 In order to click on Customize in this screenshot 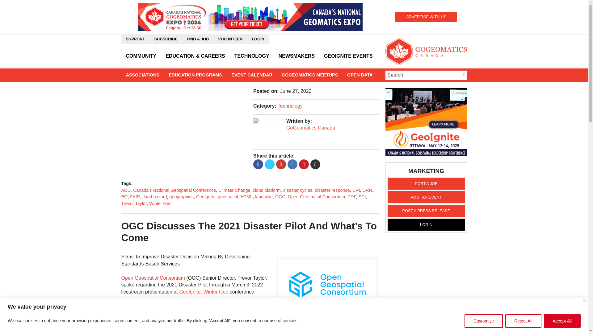, I will do `click(484, 321)`.